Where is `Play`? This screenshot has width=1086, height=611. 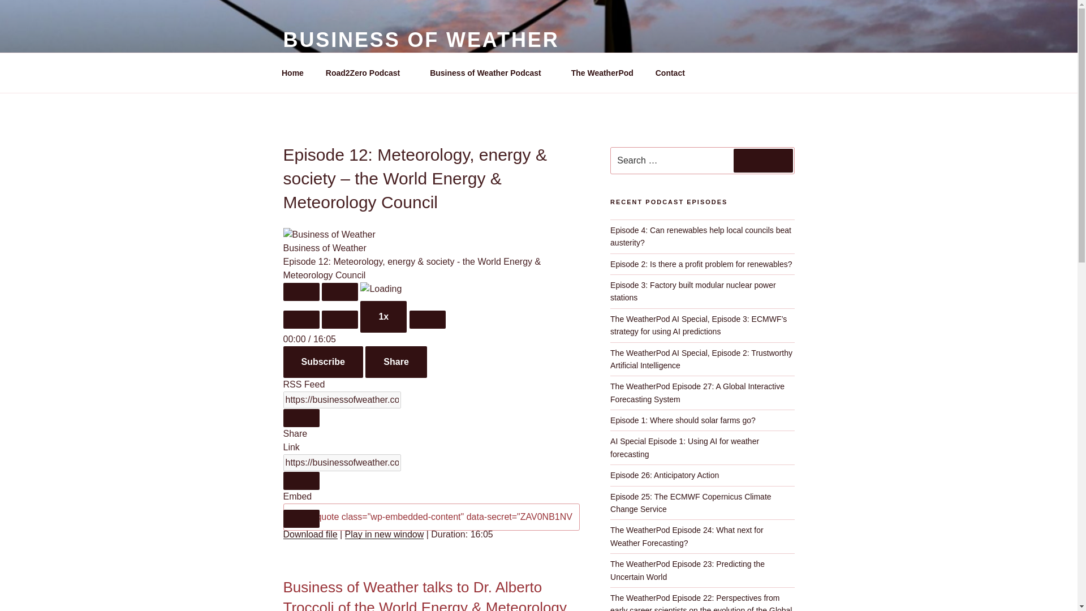 Play is located at coordinates (301, 292).